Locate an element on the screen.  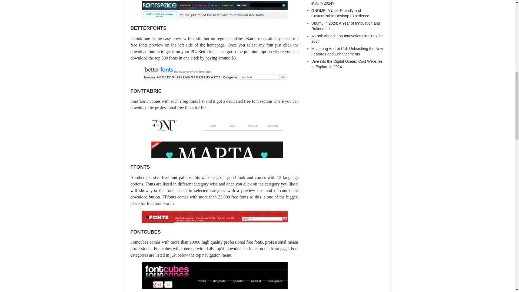
FONTFABRIC is located at coordinates (146, 90).